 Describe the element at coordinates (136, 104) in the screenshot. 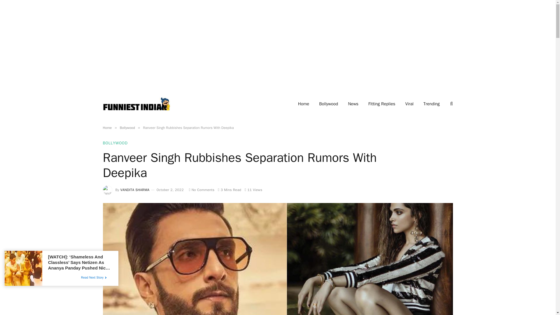

I see `Funniest Indian` at that location.